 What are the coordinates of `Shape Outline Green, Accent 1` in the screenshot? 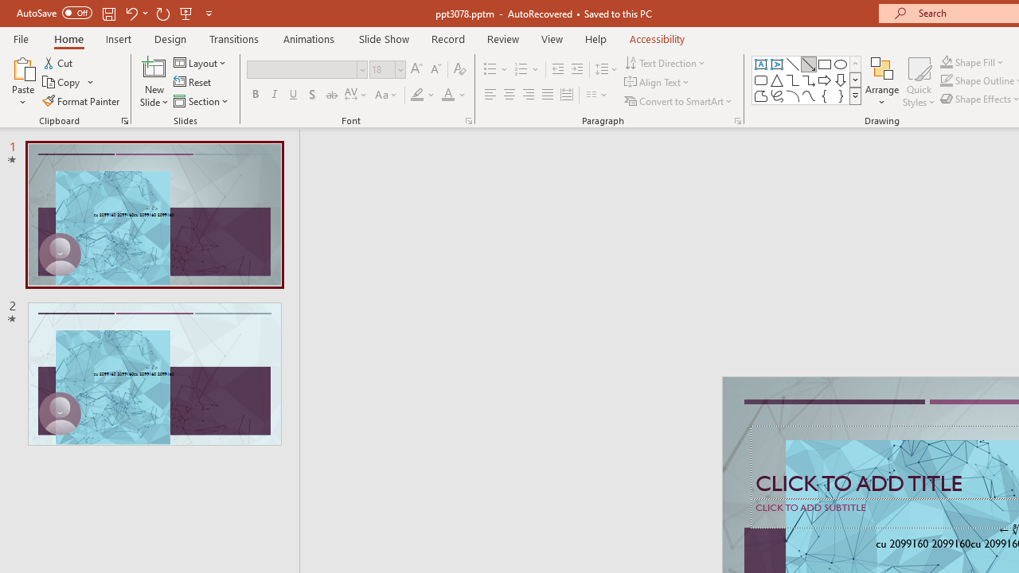 It's located at (946, 81).